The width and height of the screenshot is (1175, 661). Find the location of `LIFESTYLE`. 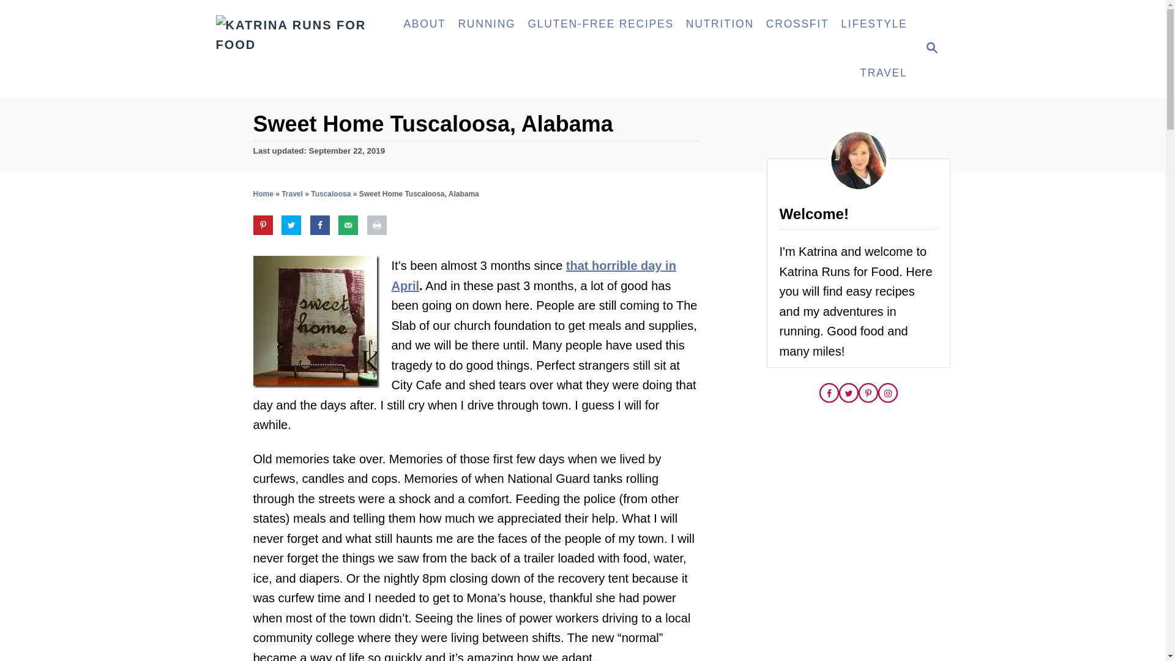

LIFESTYLE is located at coordinates (873, 24).